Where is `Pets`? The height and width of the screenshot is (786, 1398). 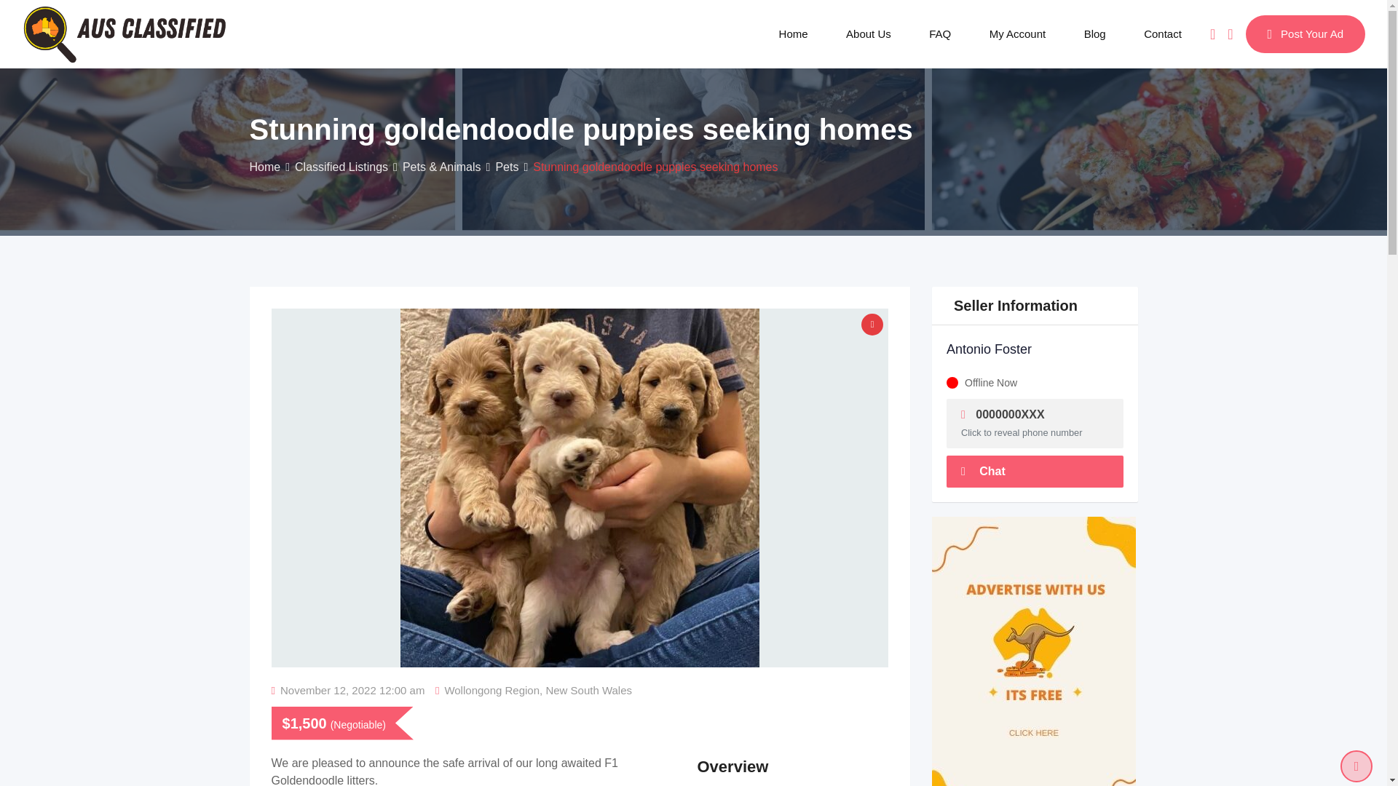 Pets is located at coordinates (507, 167).